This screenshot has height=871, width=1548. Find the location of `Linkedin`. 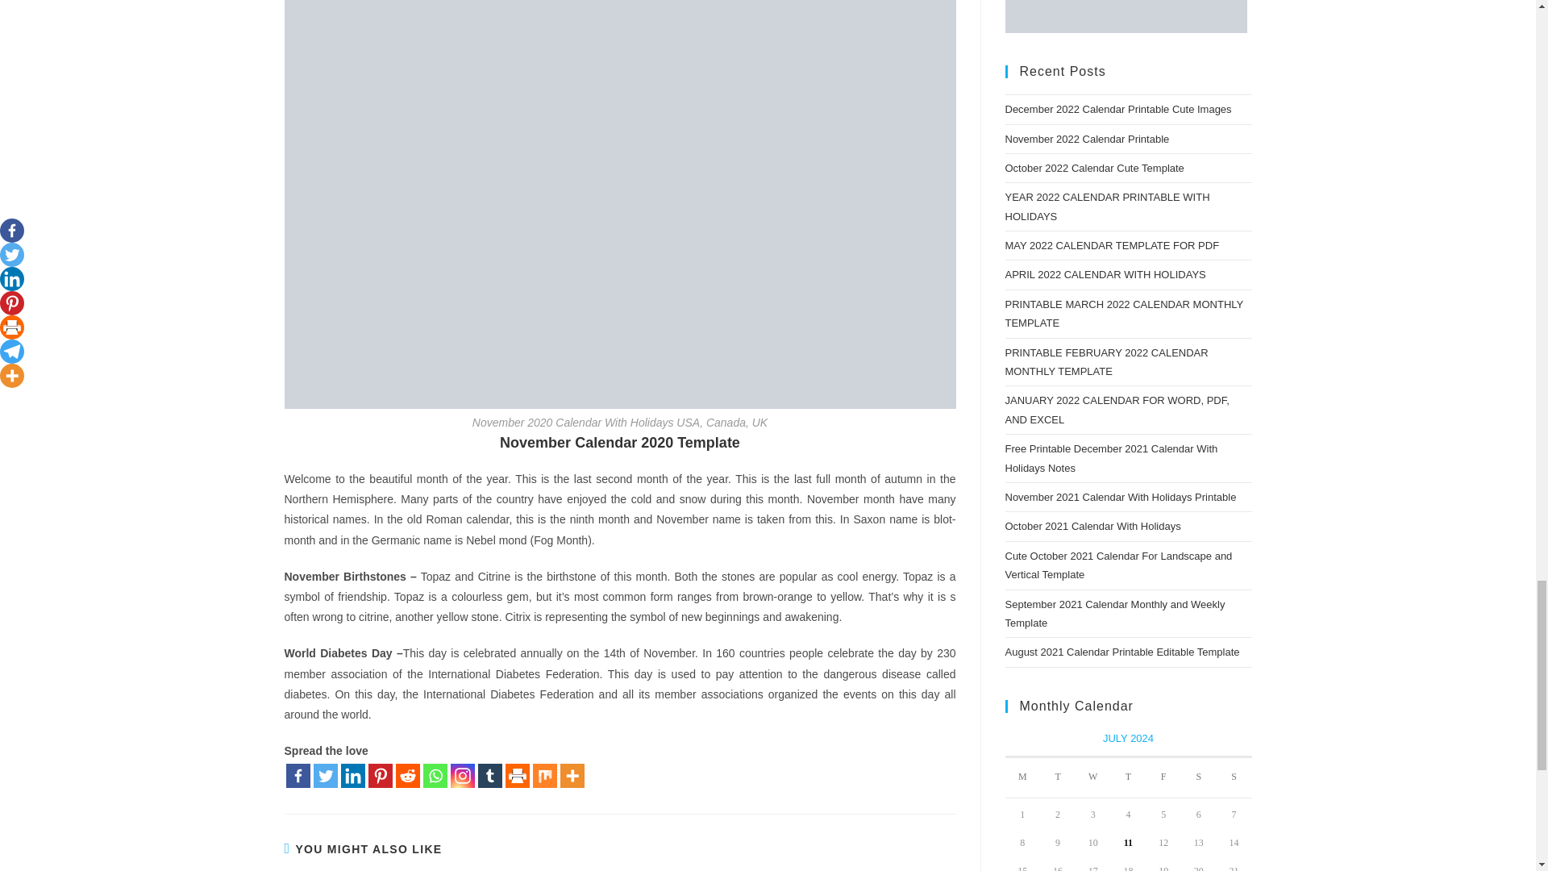

Linkedin is located at coordinates (352, 776).